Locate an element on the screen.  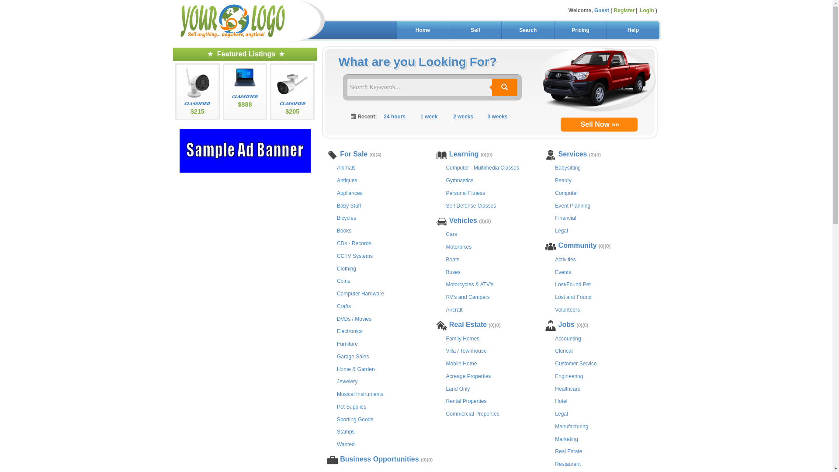
Sample Ad Banner is located at coordinates (245, 151).